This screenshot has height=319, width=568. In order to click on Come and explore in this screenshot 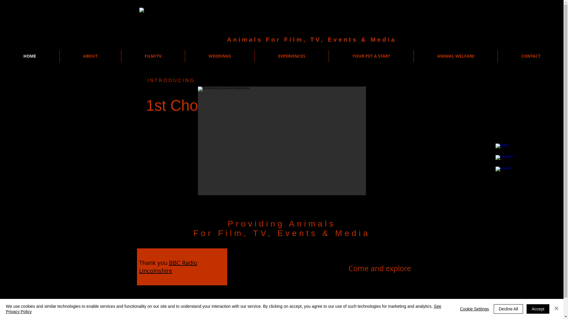, I will do `click(379, 268)`.